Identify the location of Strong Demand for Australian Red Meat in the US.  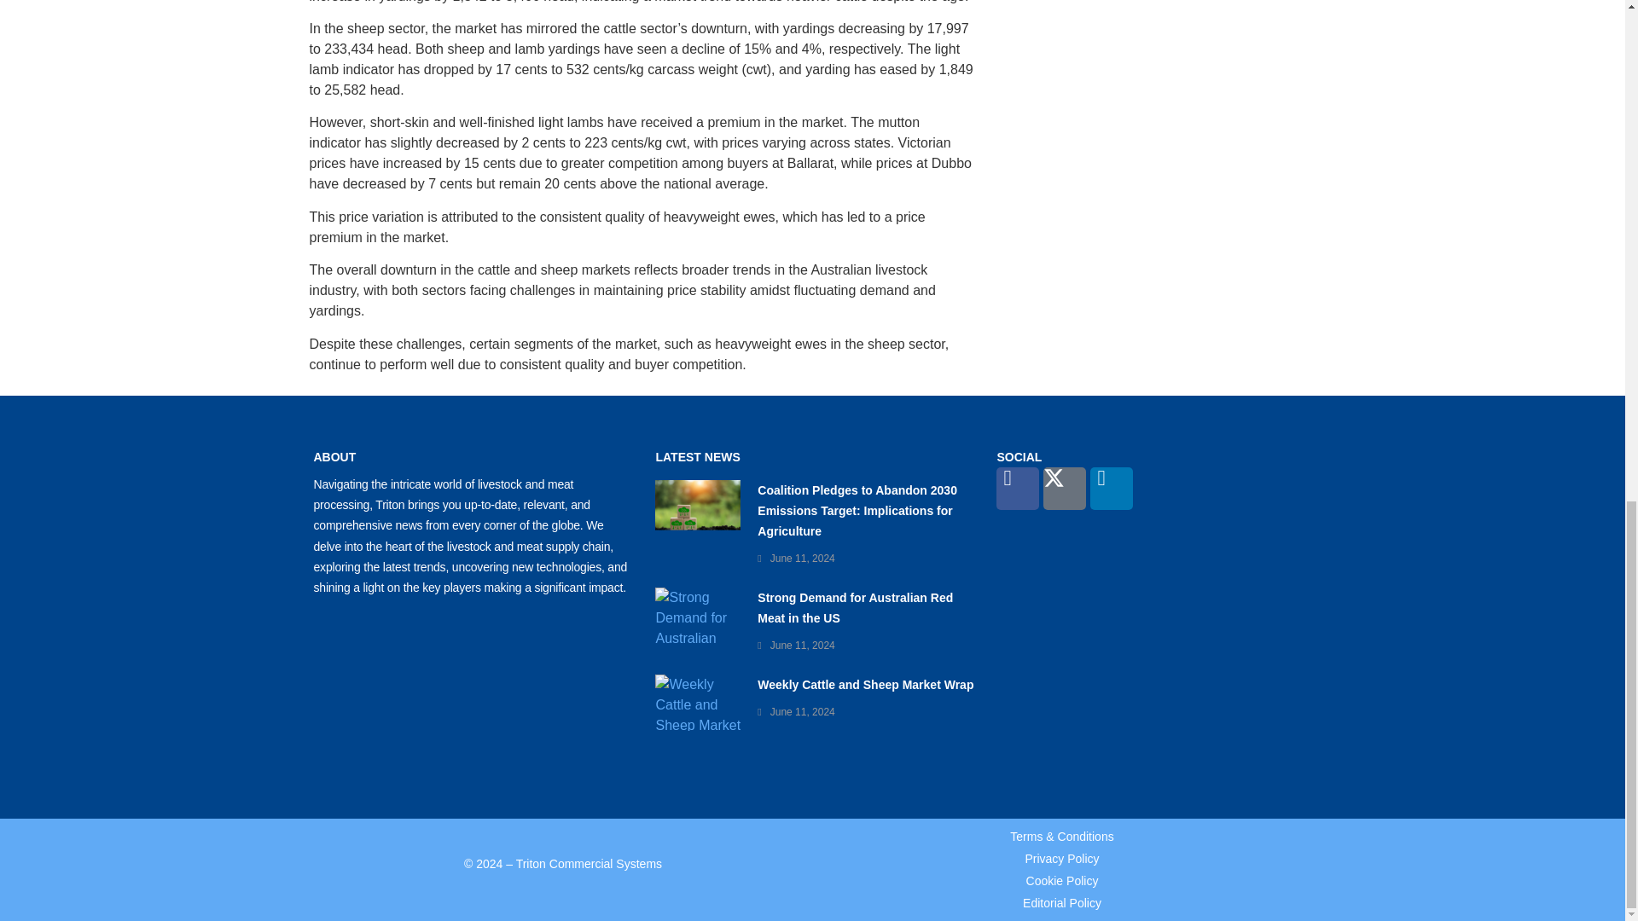
(855, 608).